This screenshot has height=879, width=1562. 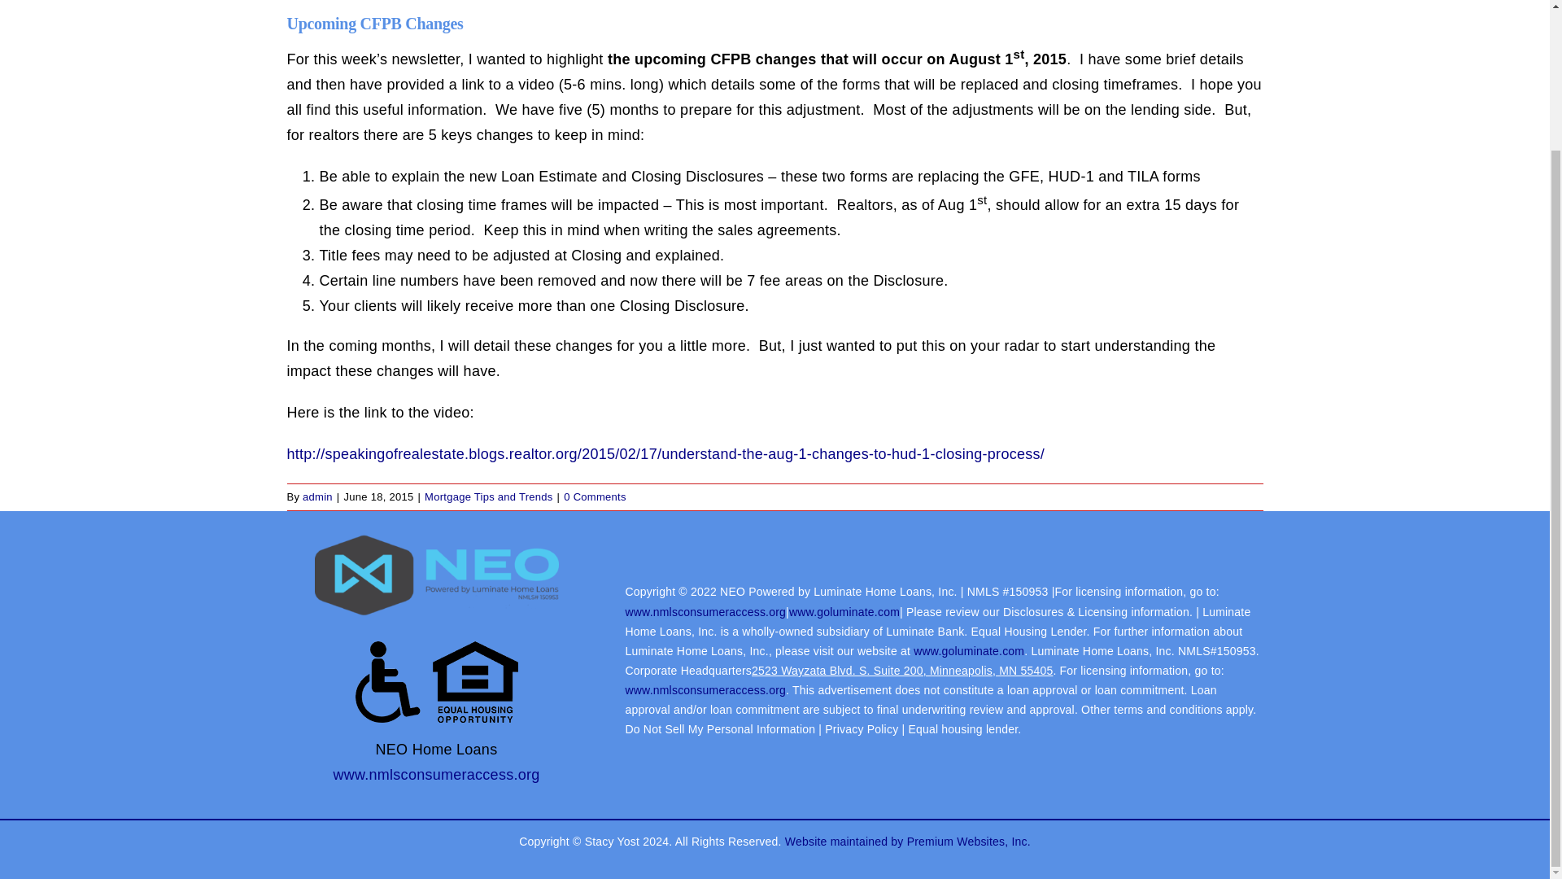 I want to click on www.goluminate.com, so click(x=969, y=650).